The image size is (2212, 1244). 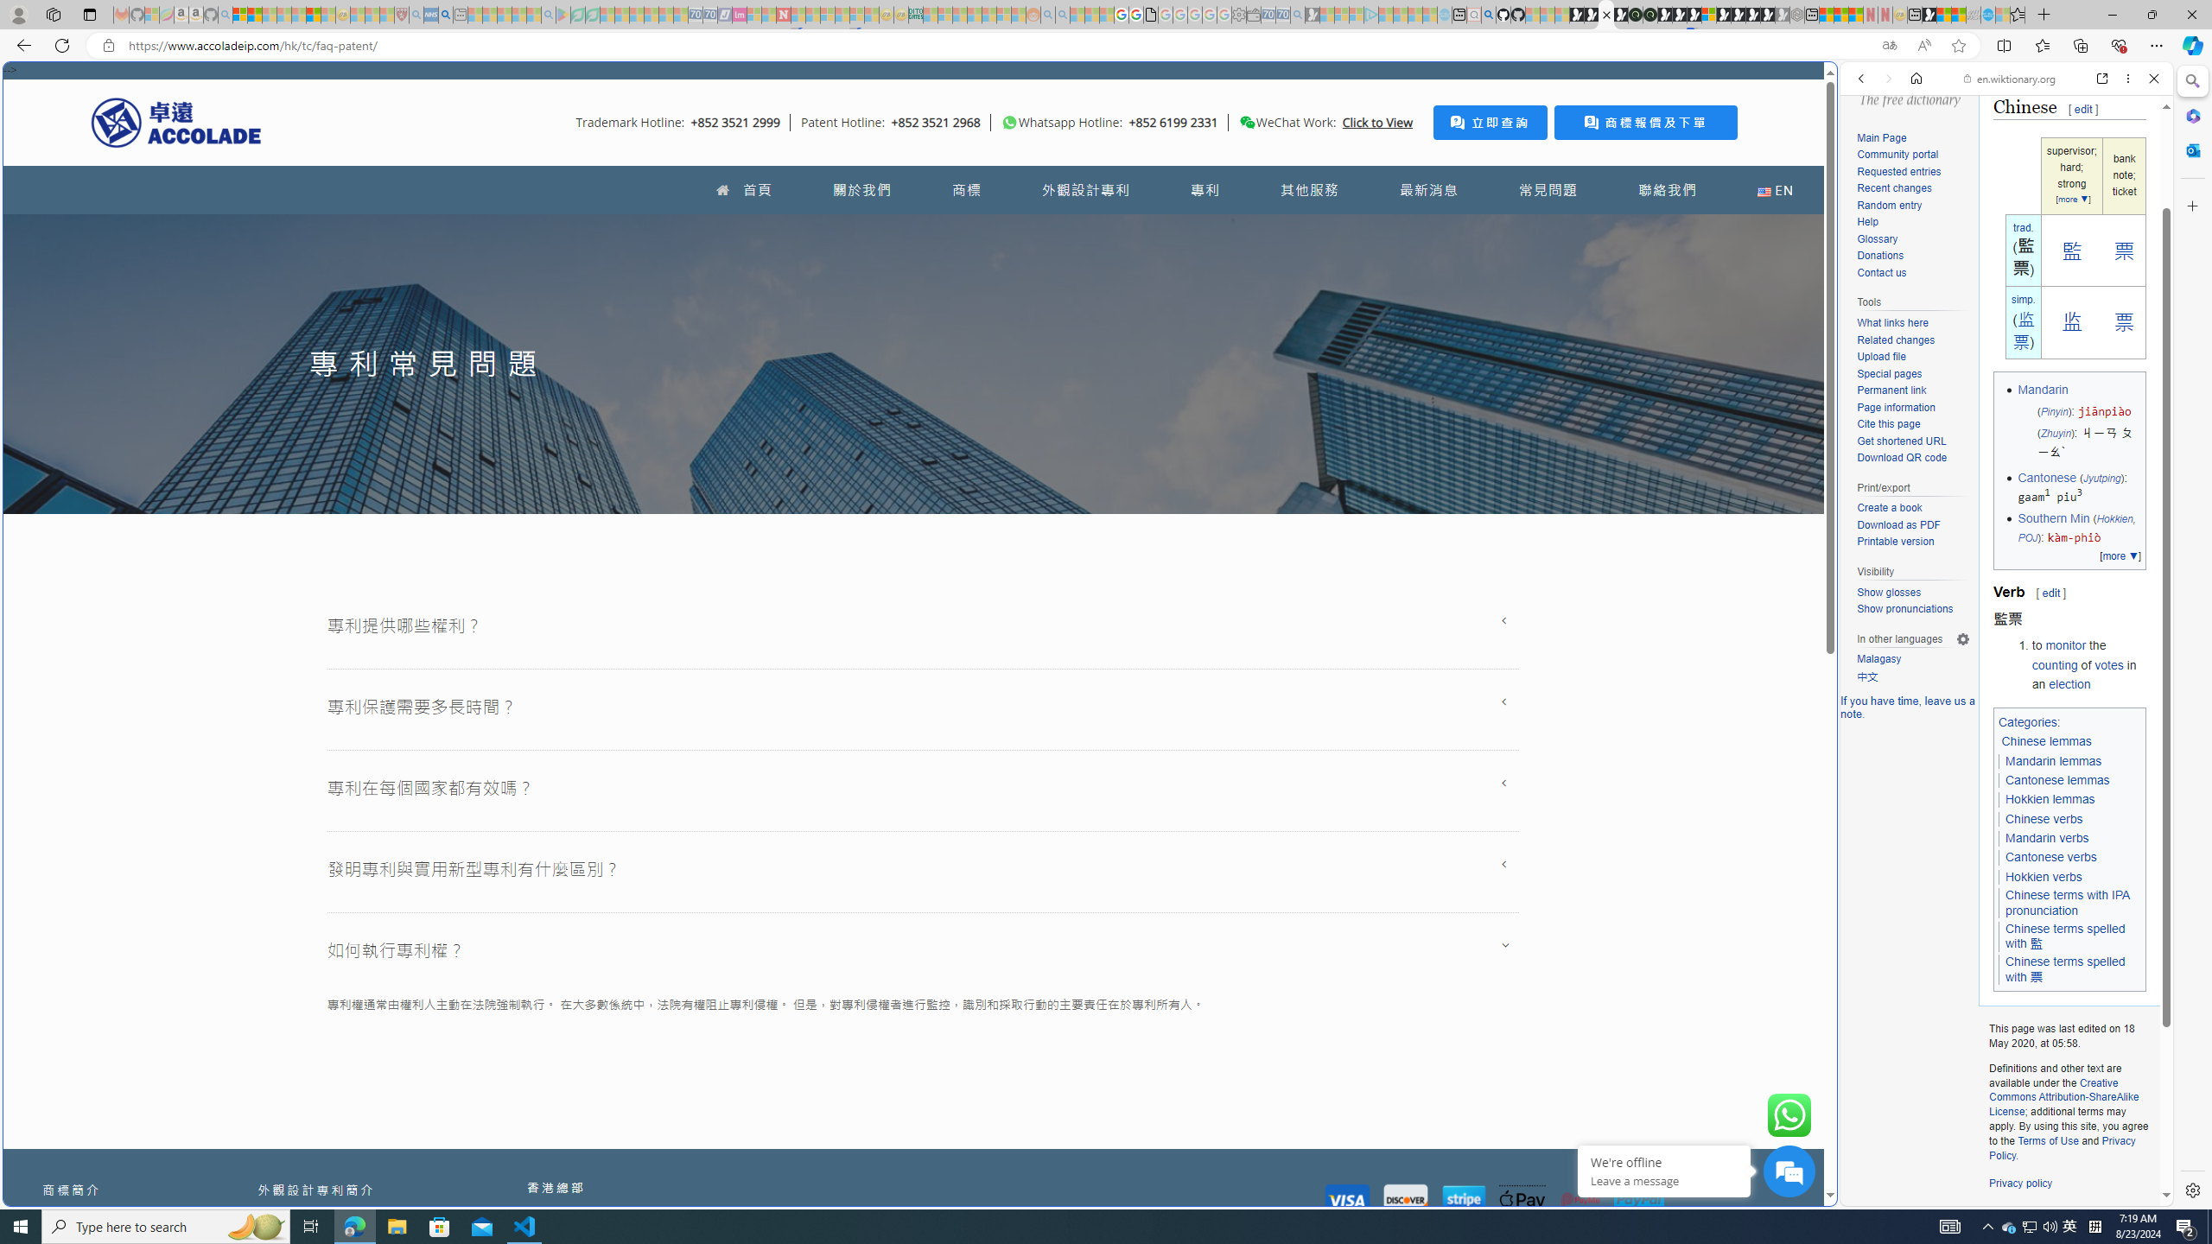 What do you see at coordinates (1987, 15) in the screenshot?
I see `Services - Maintenance | Sky Blue Bikes - Sky Blue Bikes` at bounding box center [1987, 15].